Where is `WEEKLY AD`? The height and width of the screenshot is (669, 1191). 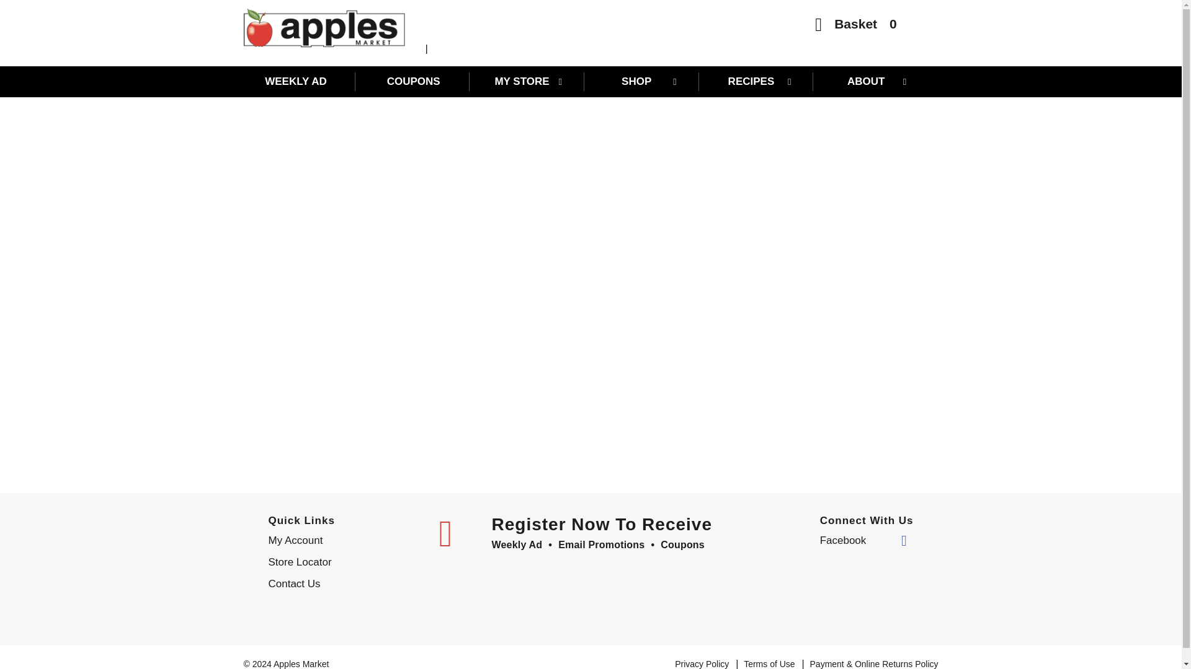 WEEKLY AD is located at coordinates (299, 81).